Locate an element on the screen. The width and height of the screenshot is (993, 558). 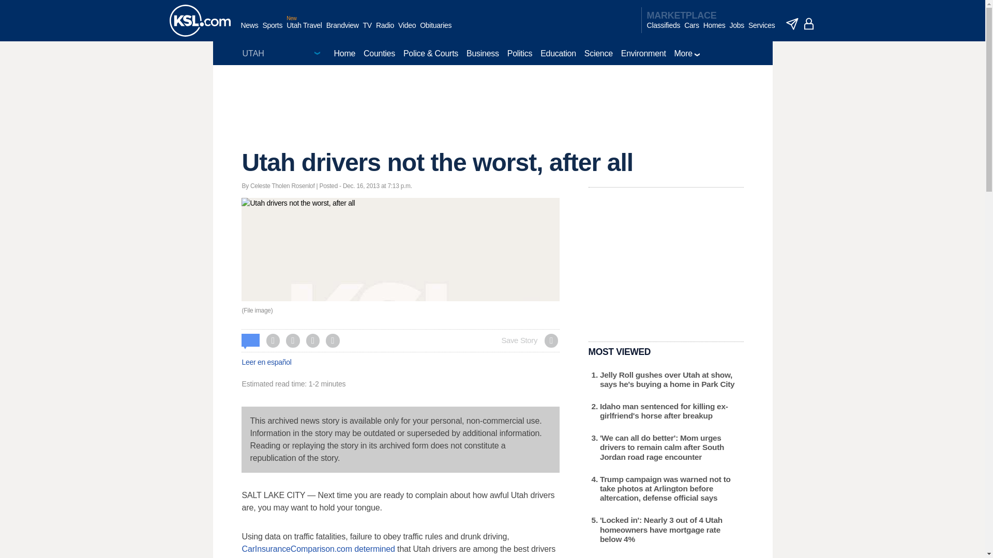
Utah Travel is located at coordinates (304, 30).